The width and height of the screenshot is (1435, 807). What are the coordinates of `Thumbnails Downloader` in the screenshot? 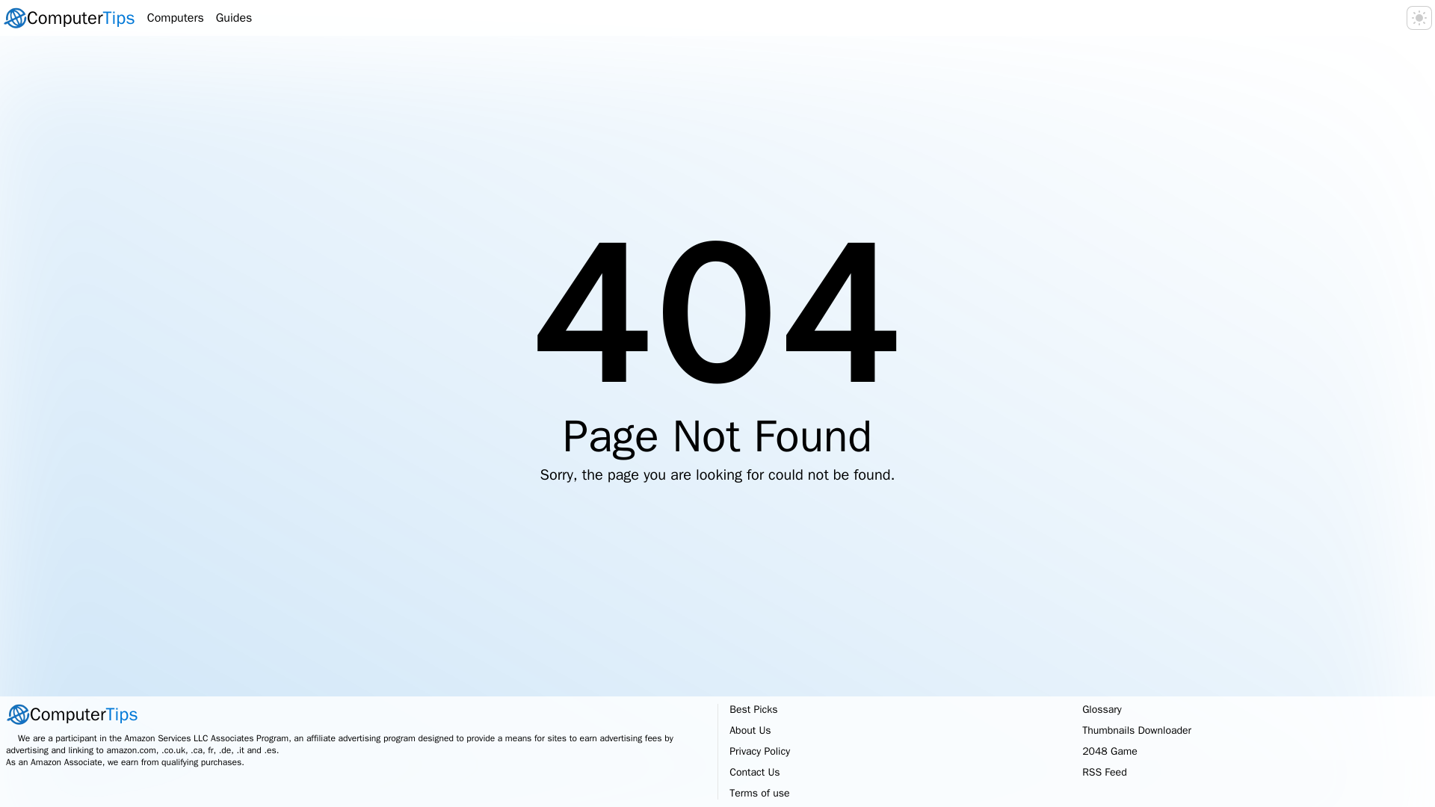 It's located at (1136, 730).